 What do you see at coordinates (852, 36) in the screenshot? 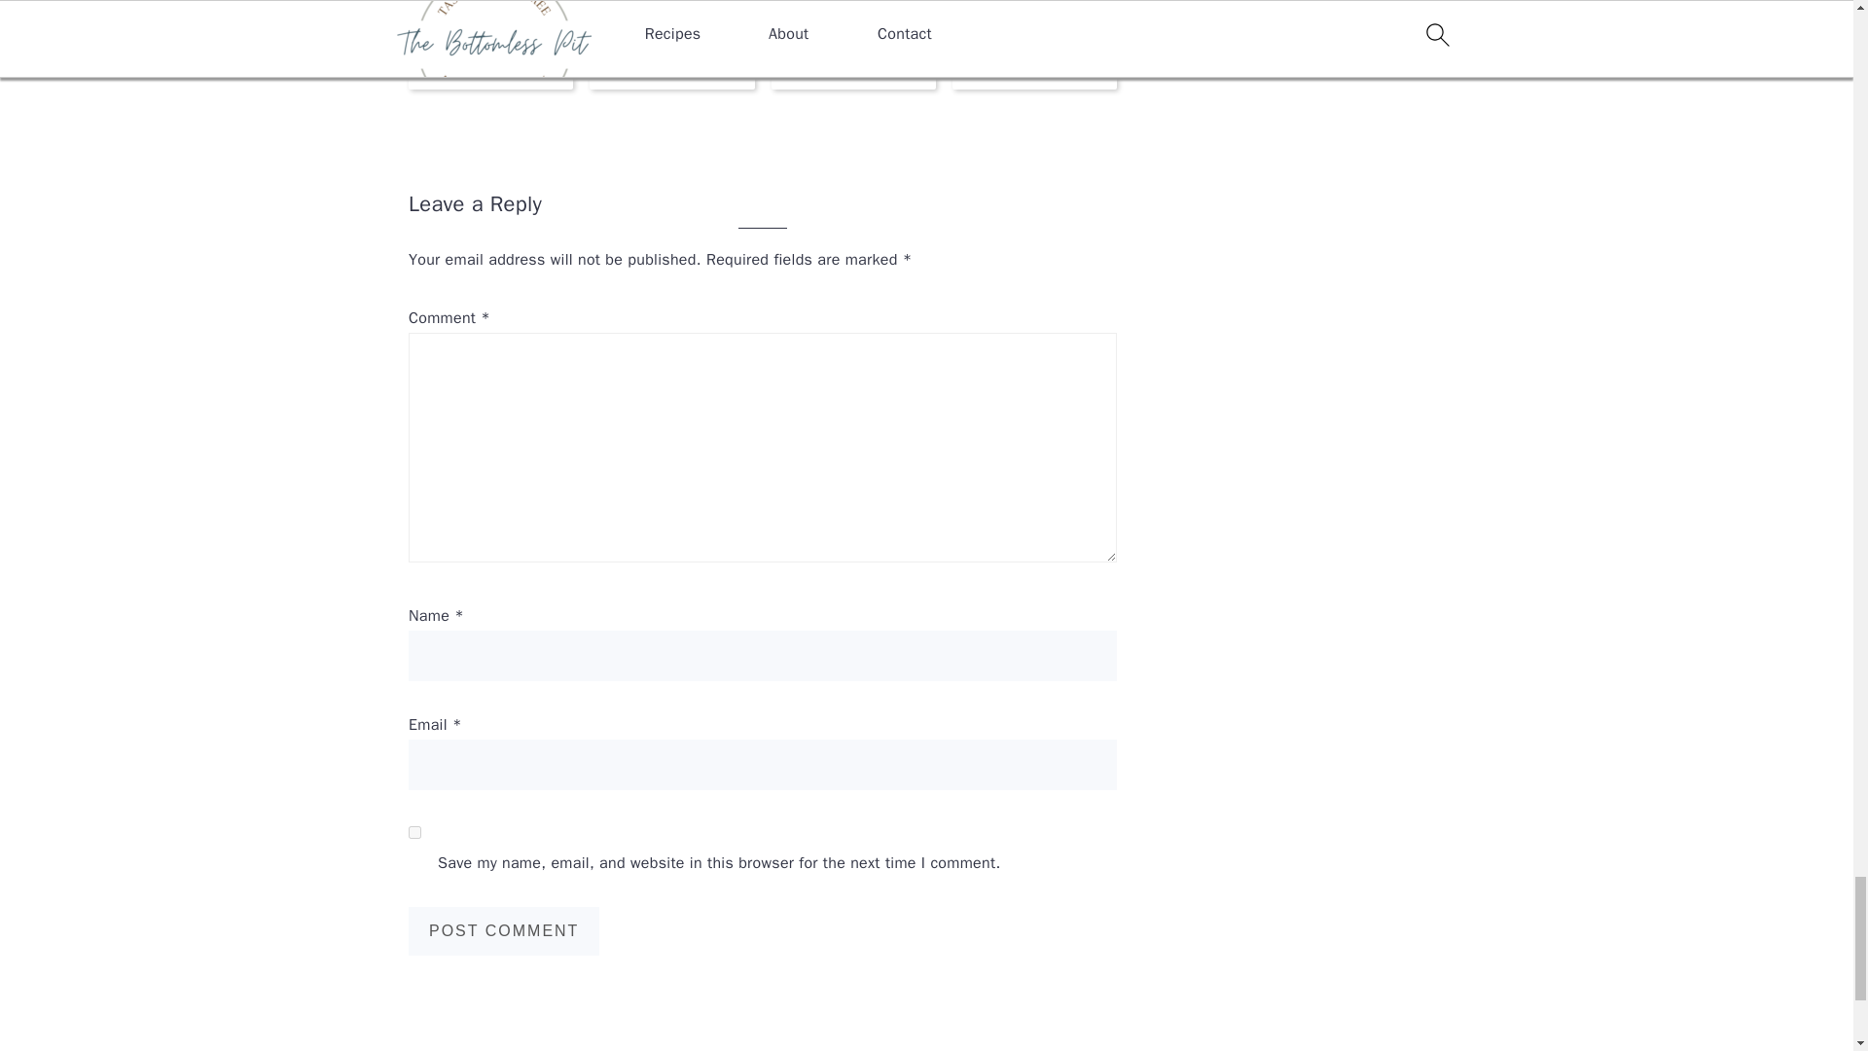
I see `Blood Orange Margarita: Made Quick and Easy!` at bounding box center [852, 36].